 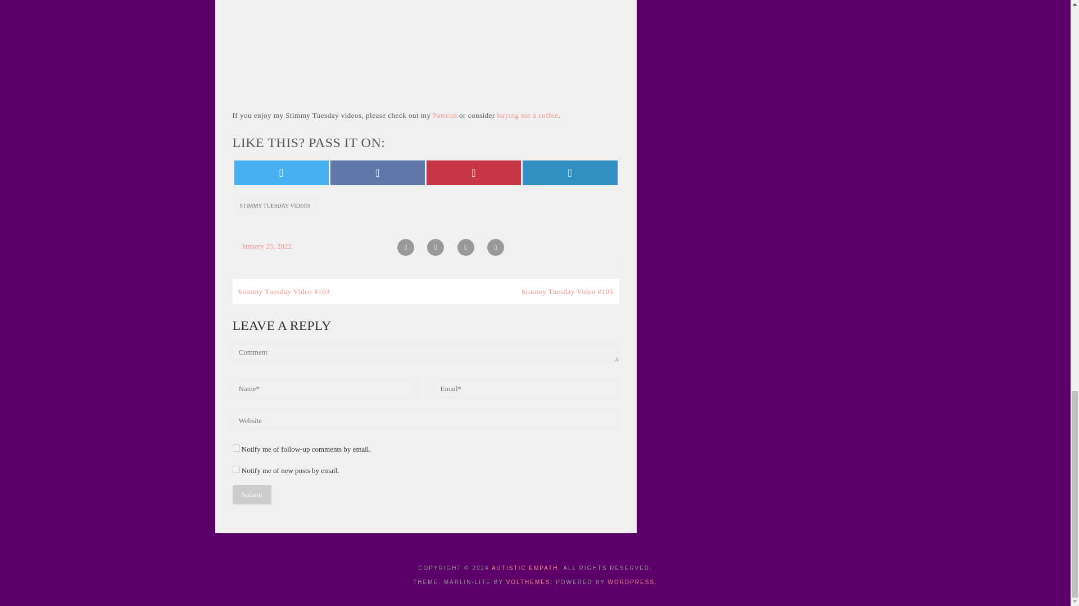 I want to click on buying me a coffee, so click(x=527, y=114).